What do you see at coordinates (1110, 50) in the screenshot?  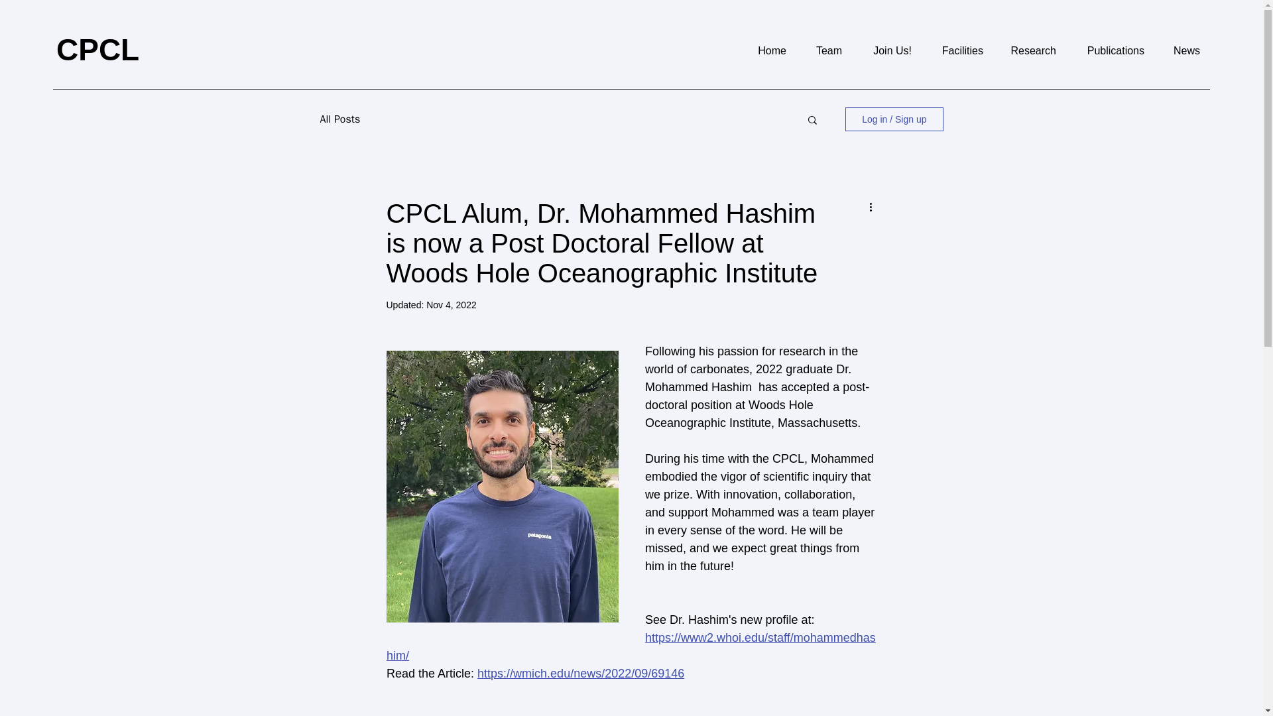 I see `Publications` at bounding box center [1110, 50].